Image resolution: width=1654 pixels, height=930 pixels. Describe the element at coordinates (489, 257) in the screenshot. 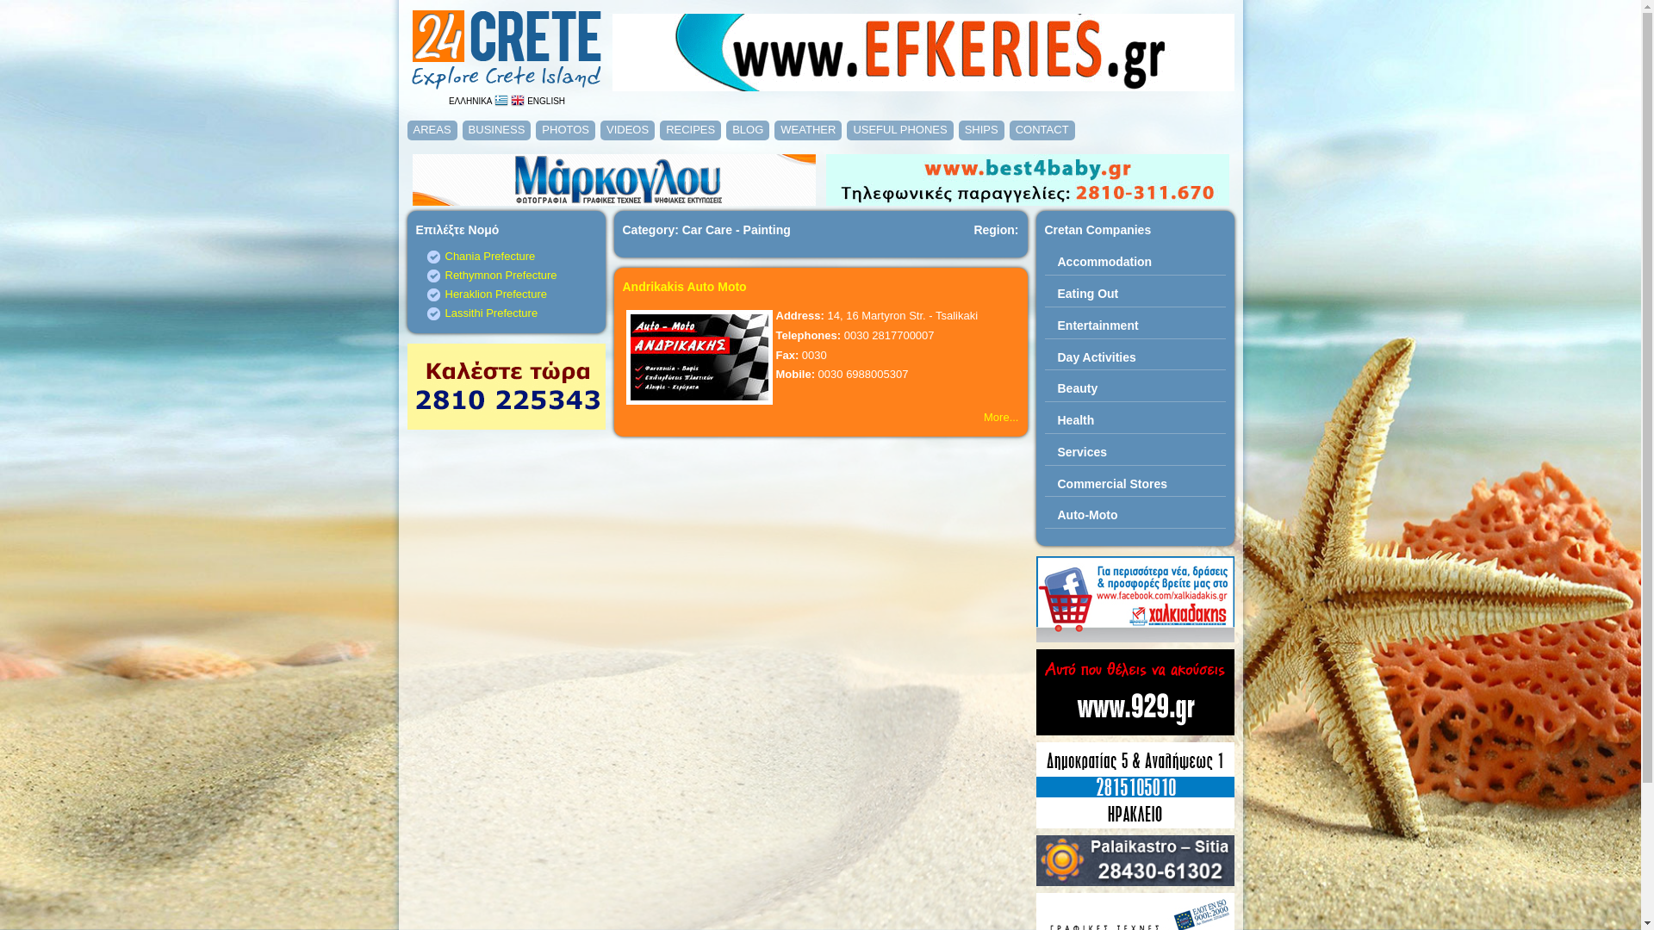

I see `Chania Prefecture` at that location.